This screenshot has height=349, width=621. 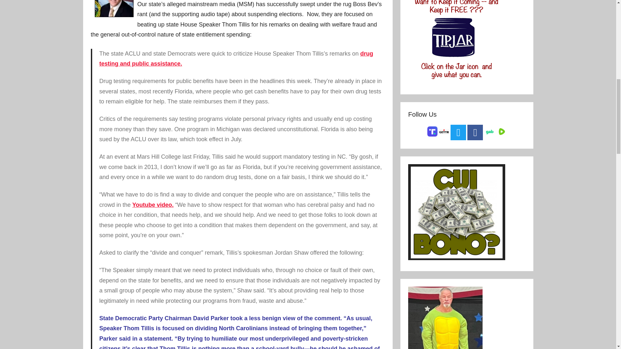 What do you see at coordinates (475, 132) in the screenshot?
I see `fb` at bounding box center [475, 132].